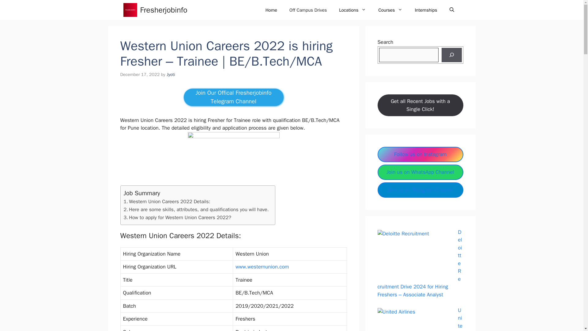  I want to click on Courses, so click(390, 10).